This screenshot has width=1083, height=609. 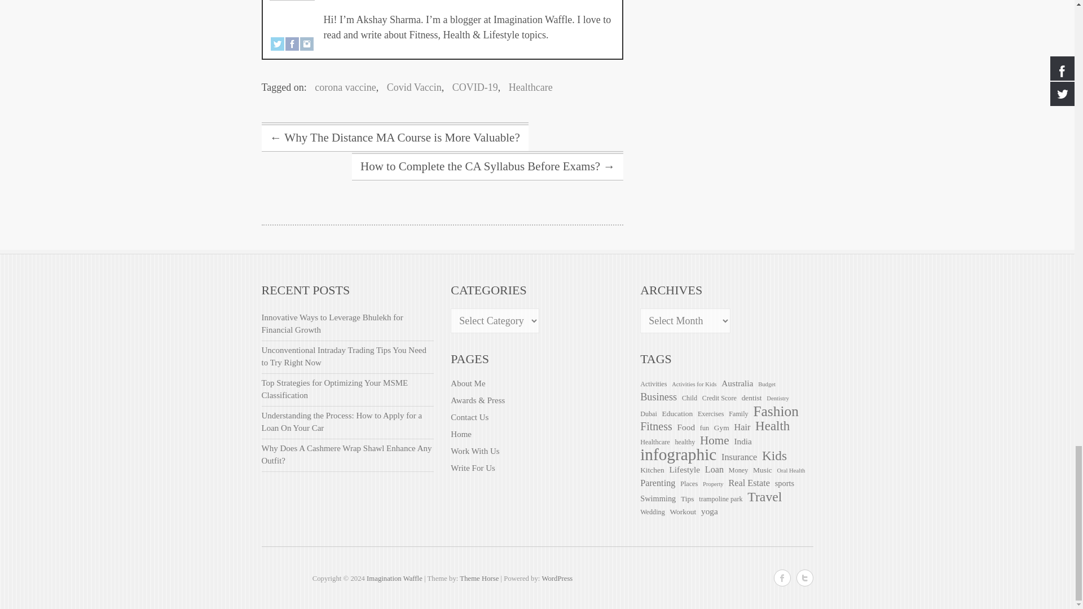 I want to click on Twitter, so click(x=278, y=44).